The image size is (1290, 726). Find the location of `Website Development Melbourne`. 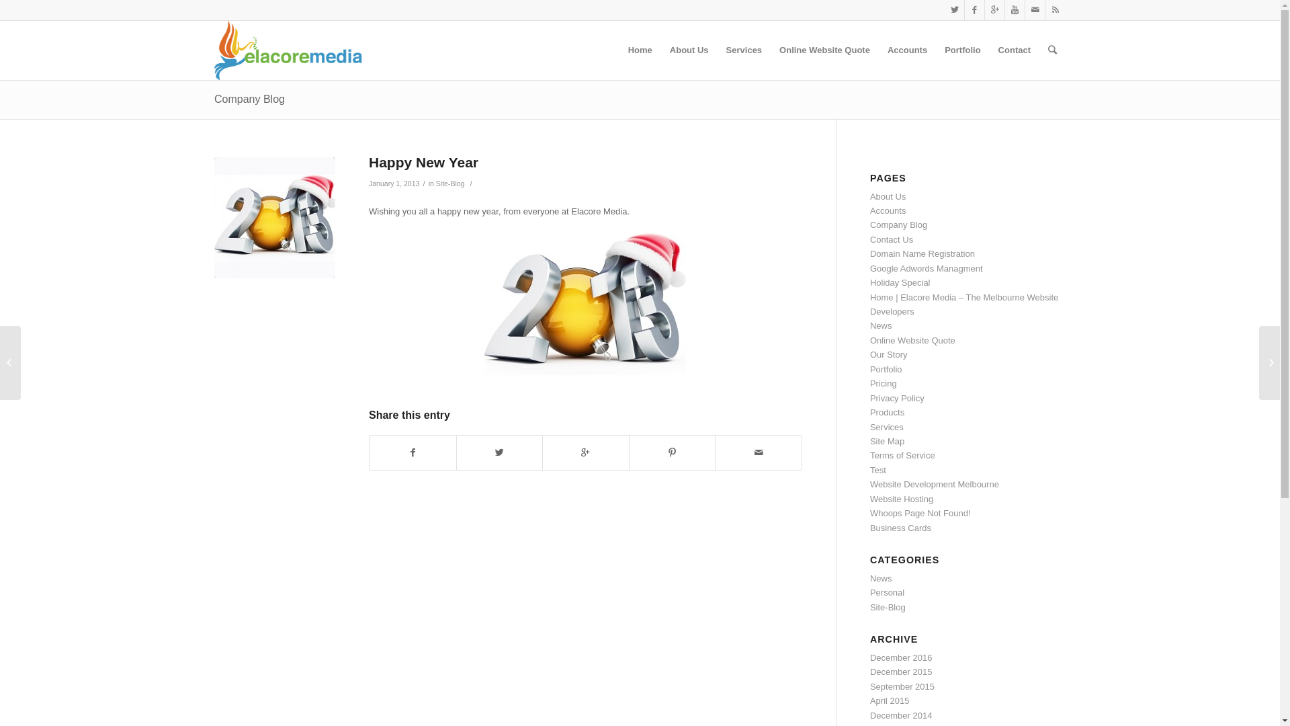

Website Development Melbourne is located at coordinates (935, 484).